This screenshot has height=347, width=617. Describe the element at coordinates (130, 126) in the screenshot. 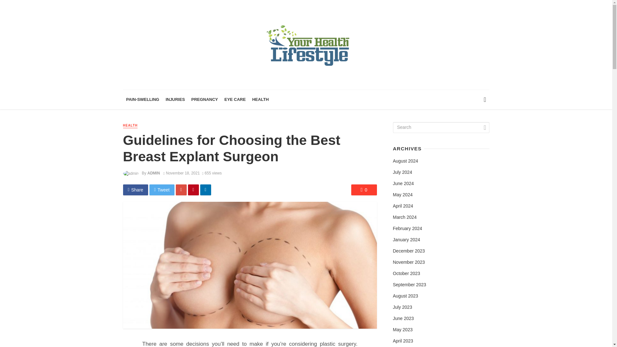

I see `HEALTH` at that location.